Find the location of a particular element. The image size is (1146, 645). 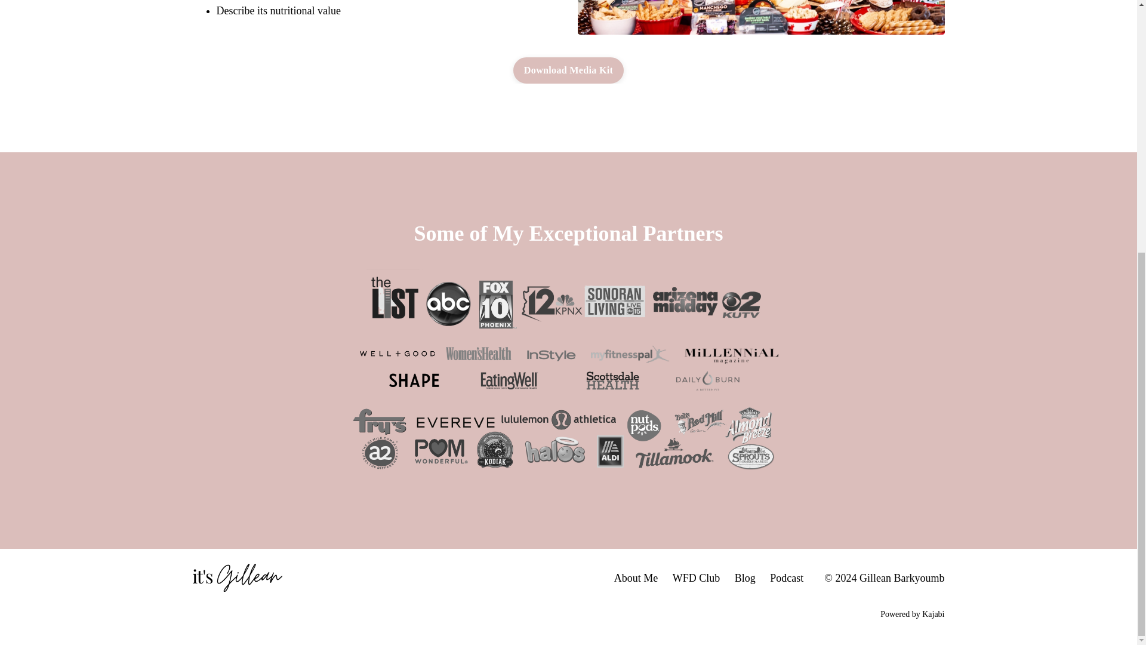

Blog is located at coordinates (745, 578).